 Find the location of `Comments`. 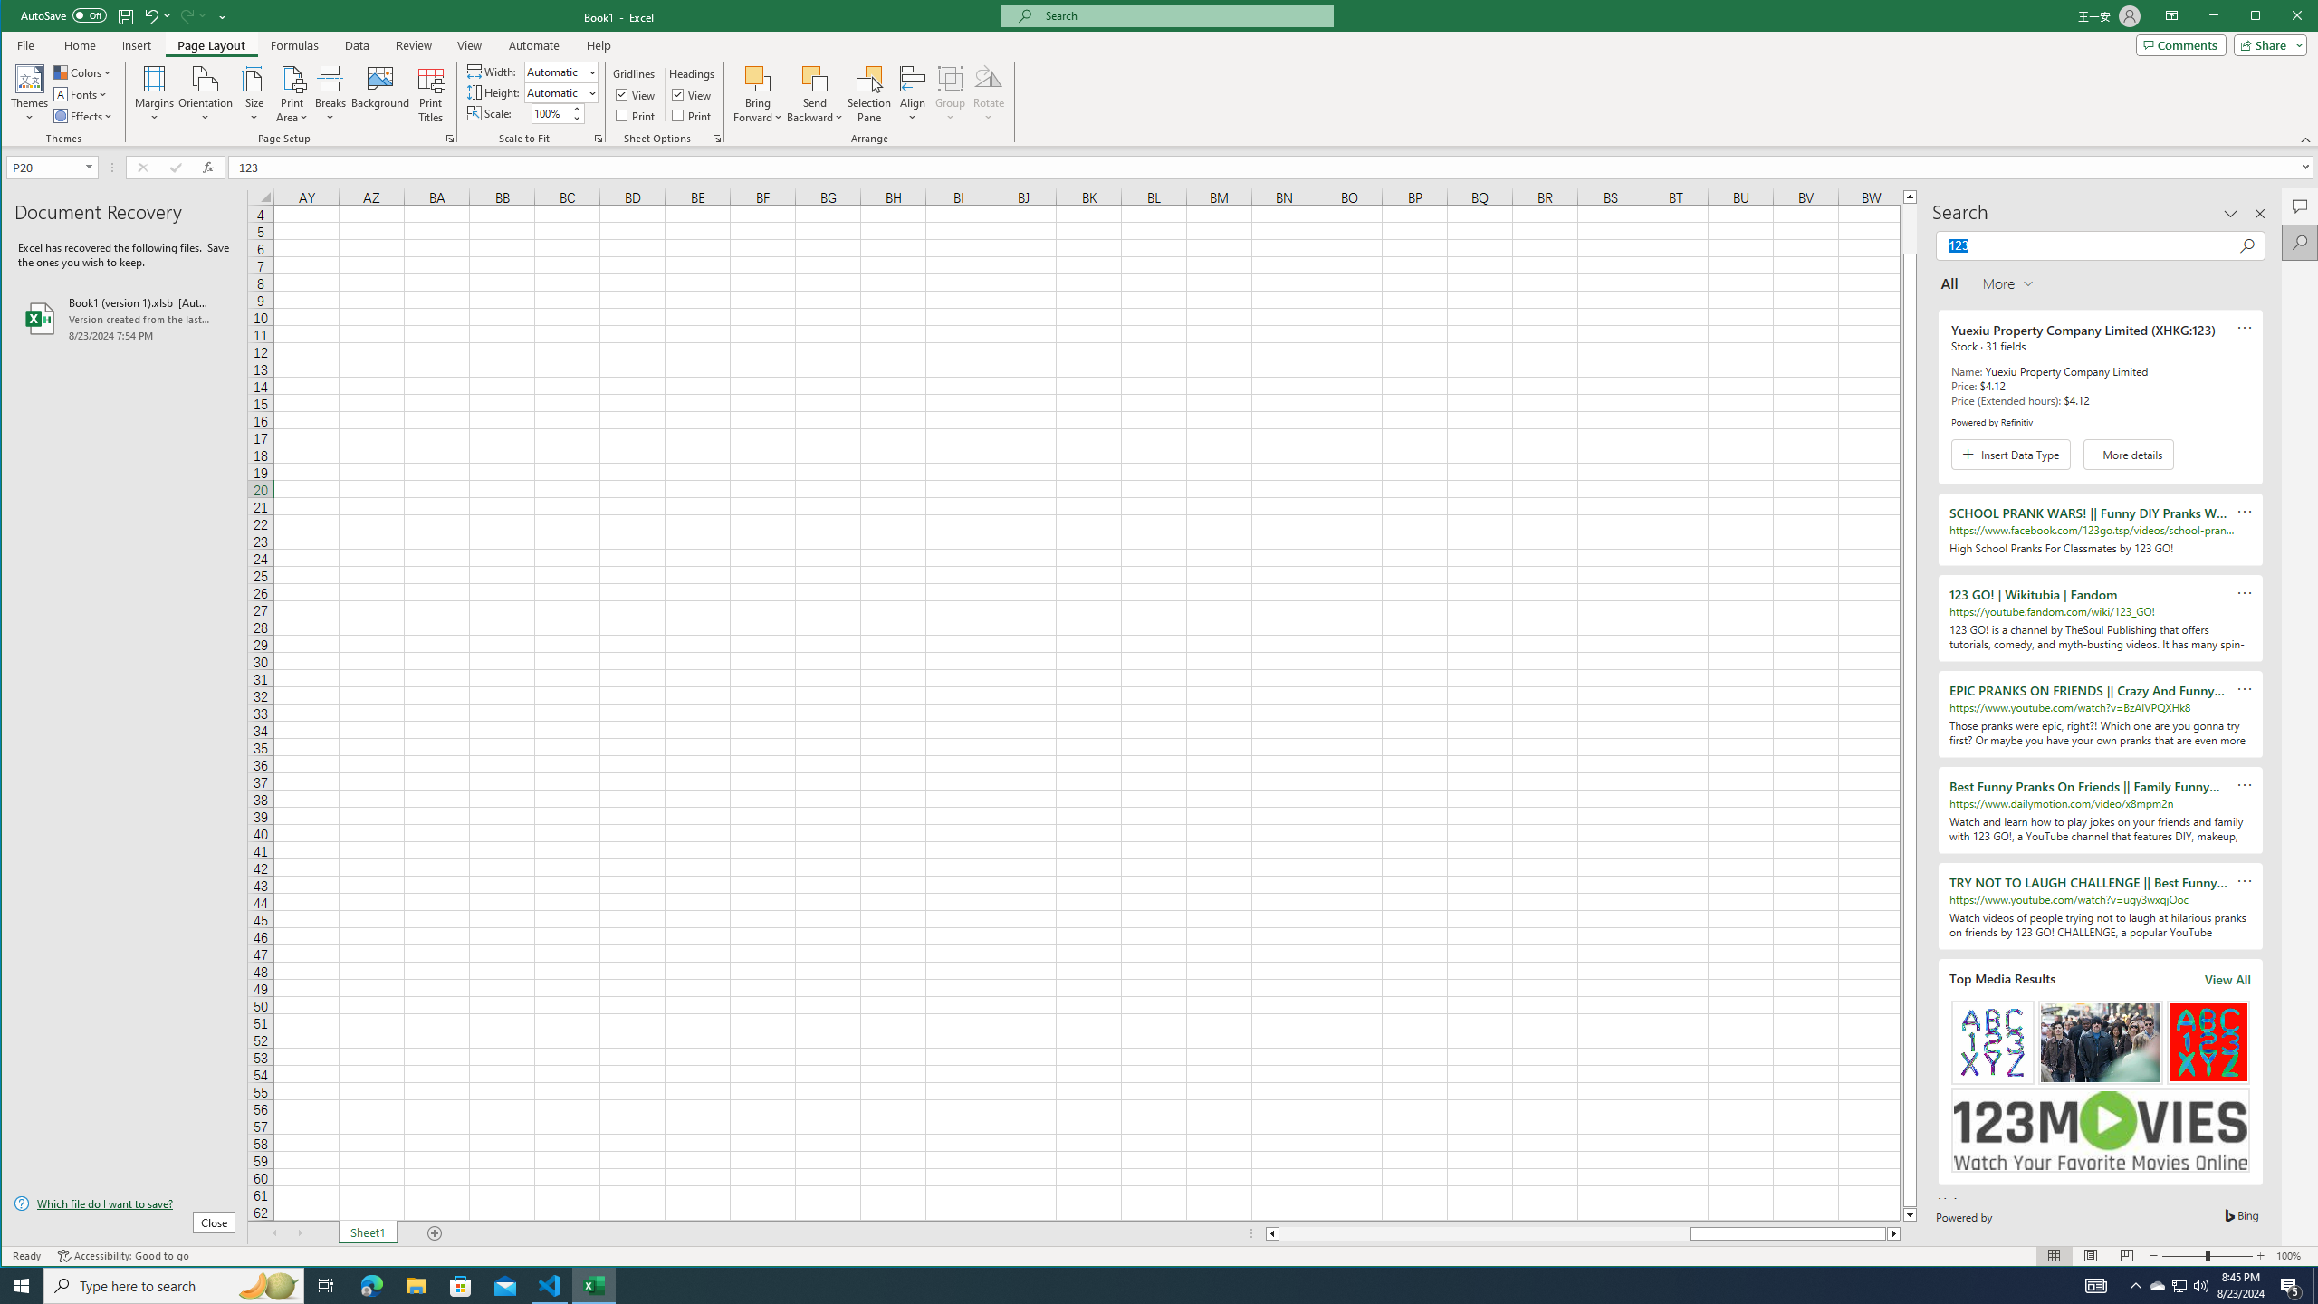

Comments is located at coordinates (1910, 1215).